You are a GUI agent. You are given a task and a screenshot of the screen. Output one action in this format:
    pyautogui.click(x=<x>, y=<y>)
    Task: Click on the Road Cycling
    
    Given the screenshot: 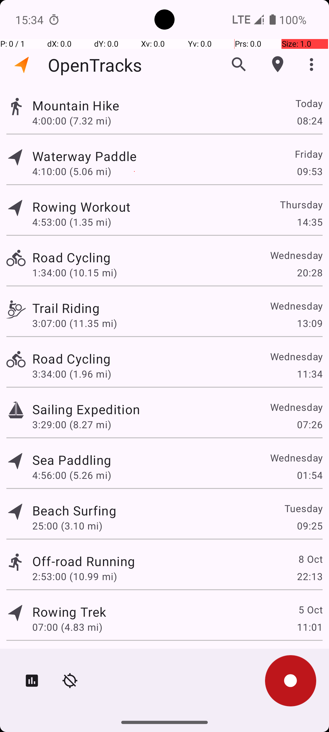 What is the action you would take?
    pyautogui.click(x=71, y=257)
    